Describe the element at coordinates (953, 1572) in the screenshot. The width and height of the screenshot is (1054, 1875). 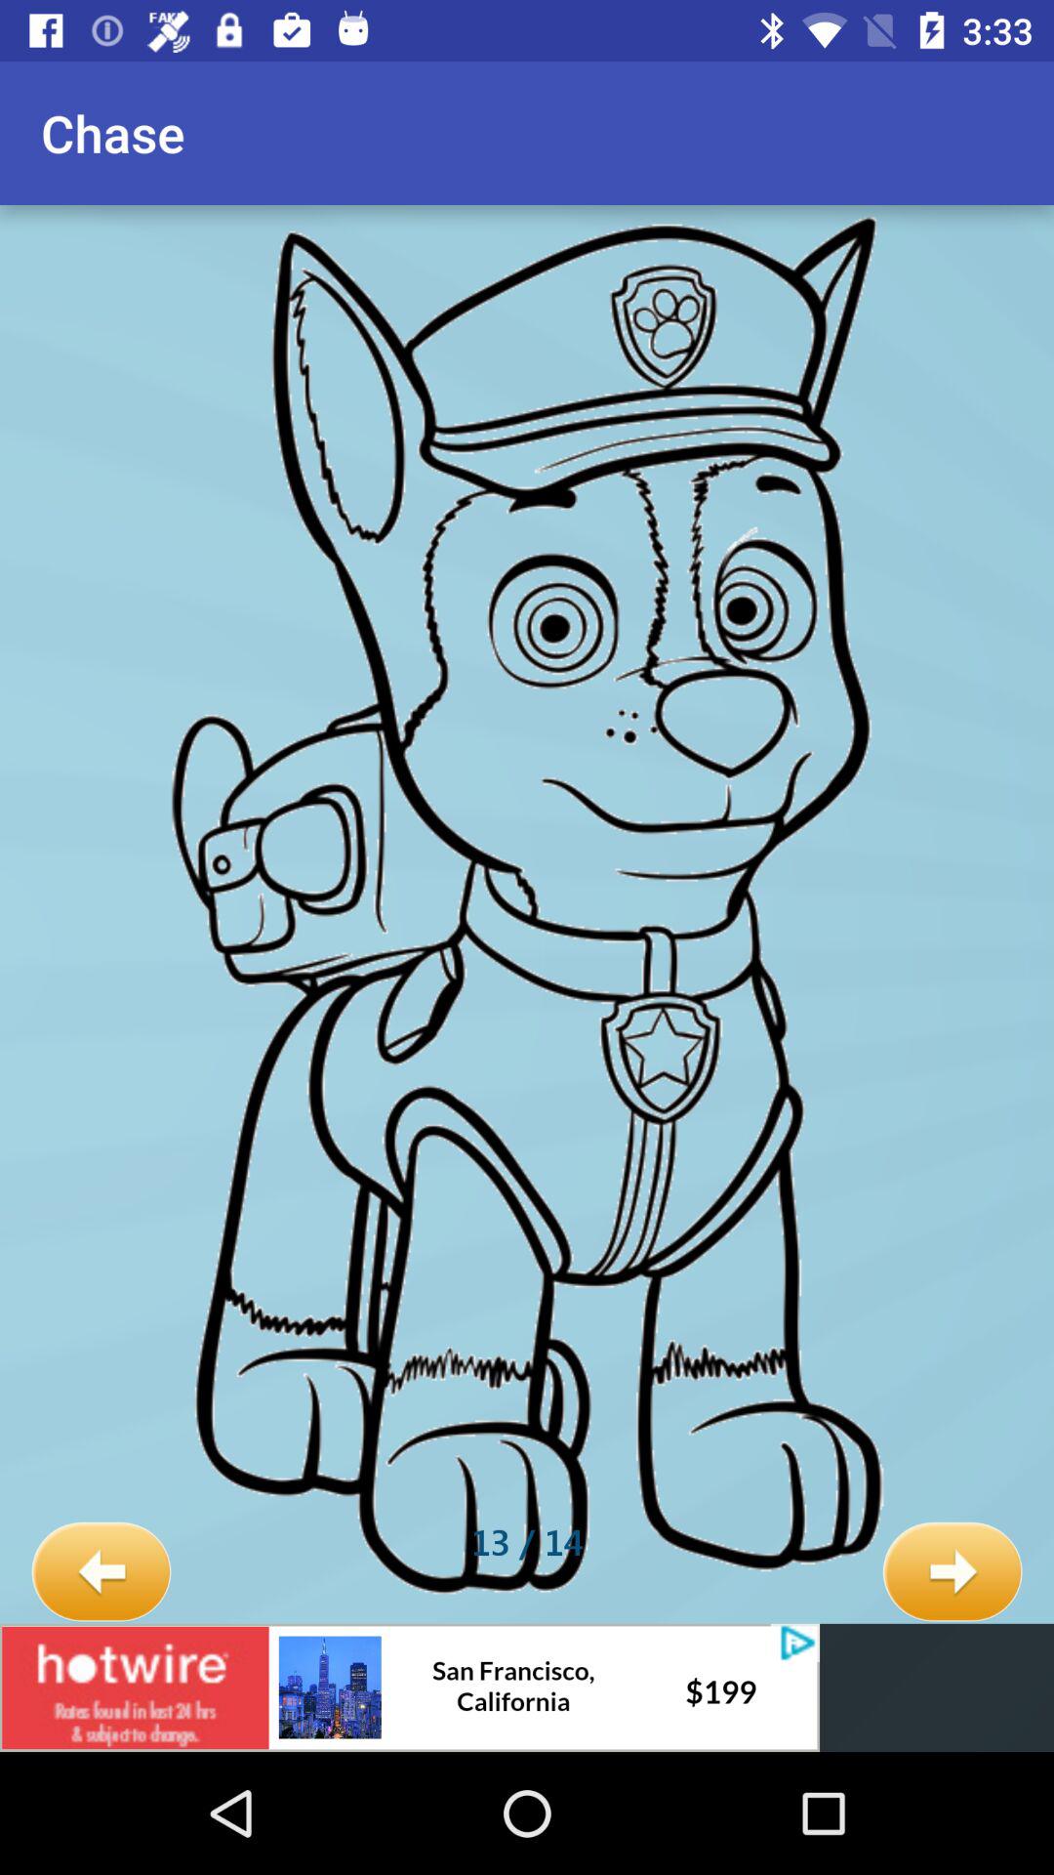
I see `launch the icon at the bottom right corner` at that location.